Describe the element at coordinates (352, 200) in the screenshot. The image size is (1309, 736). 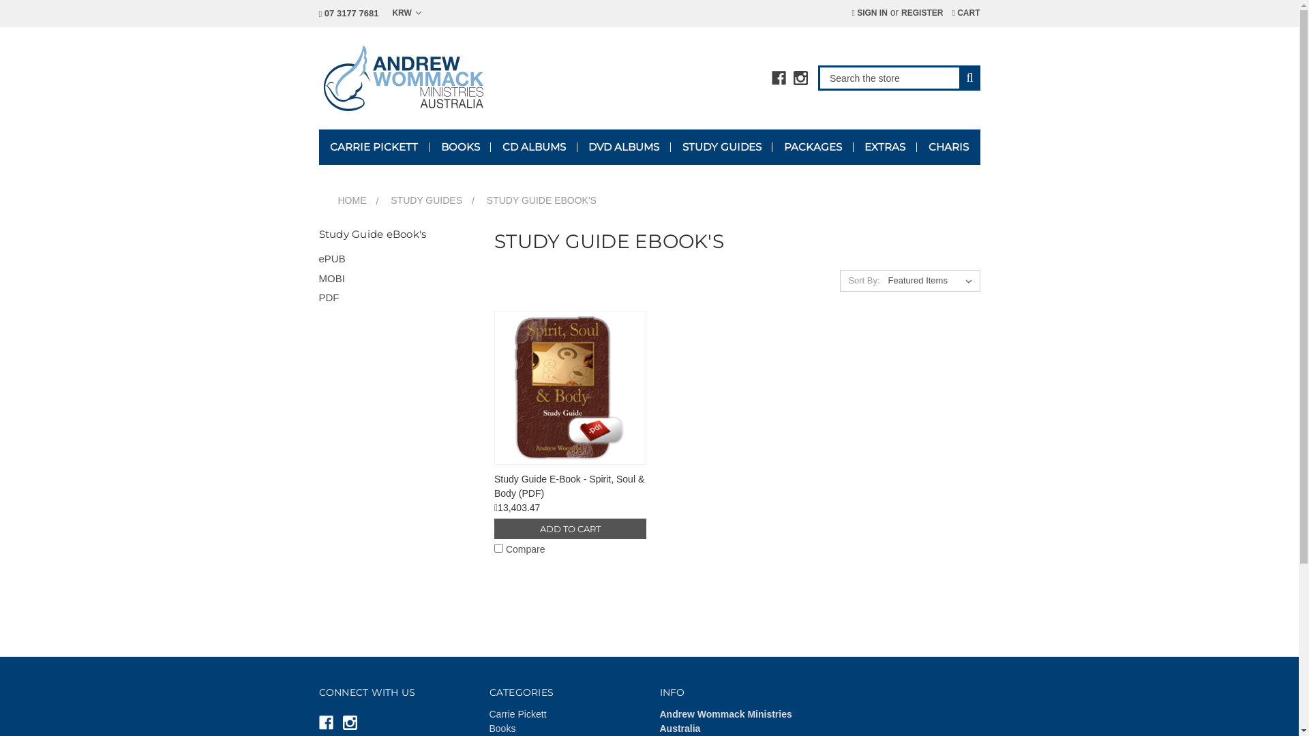
I see `HOME` at that location.